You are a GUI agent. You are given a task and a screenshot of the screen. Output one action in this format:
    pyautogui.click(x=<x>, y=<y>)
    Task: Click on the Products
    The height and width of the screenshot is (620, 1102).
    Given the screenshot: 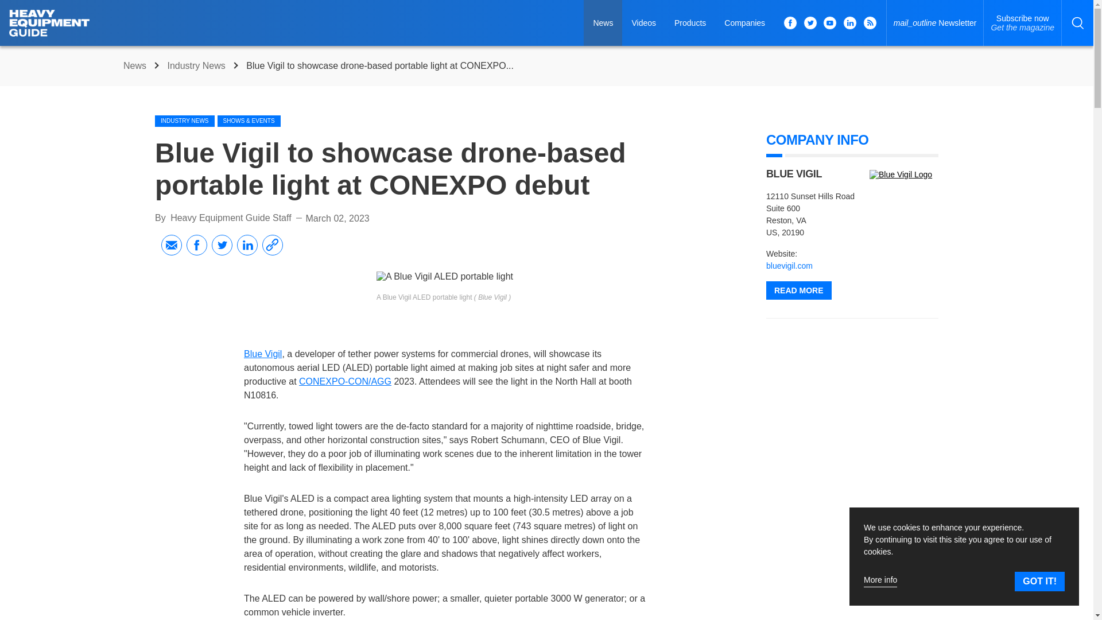 What is the action you would take?
    pyautogui.click(x=690, y=23)
    